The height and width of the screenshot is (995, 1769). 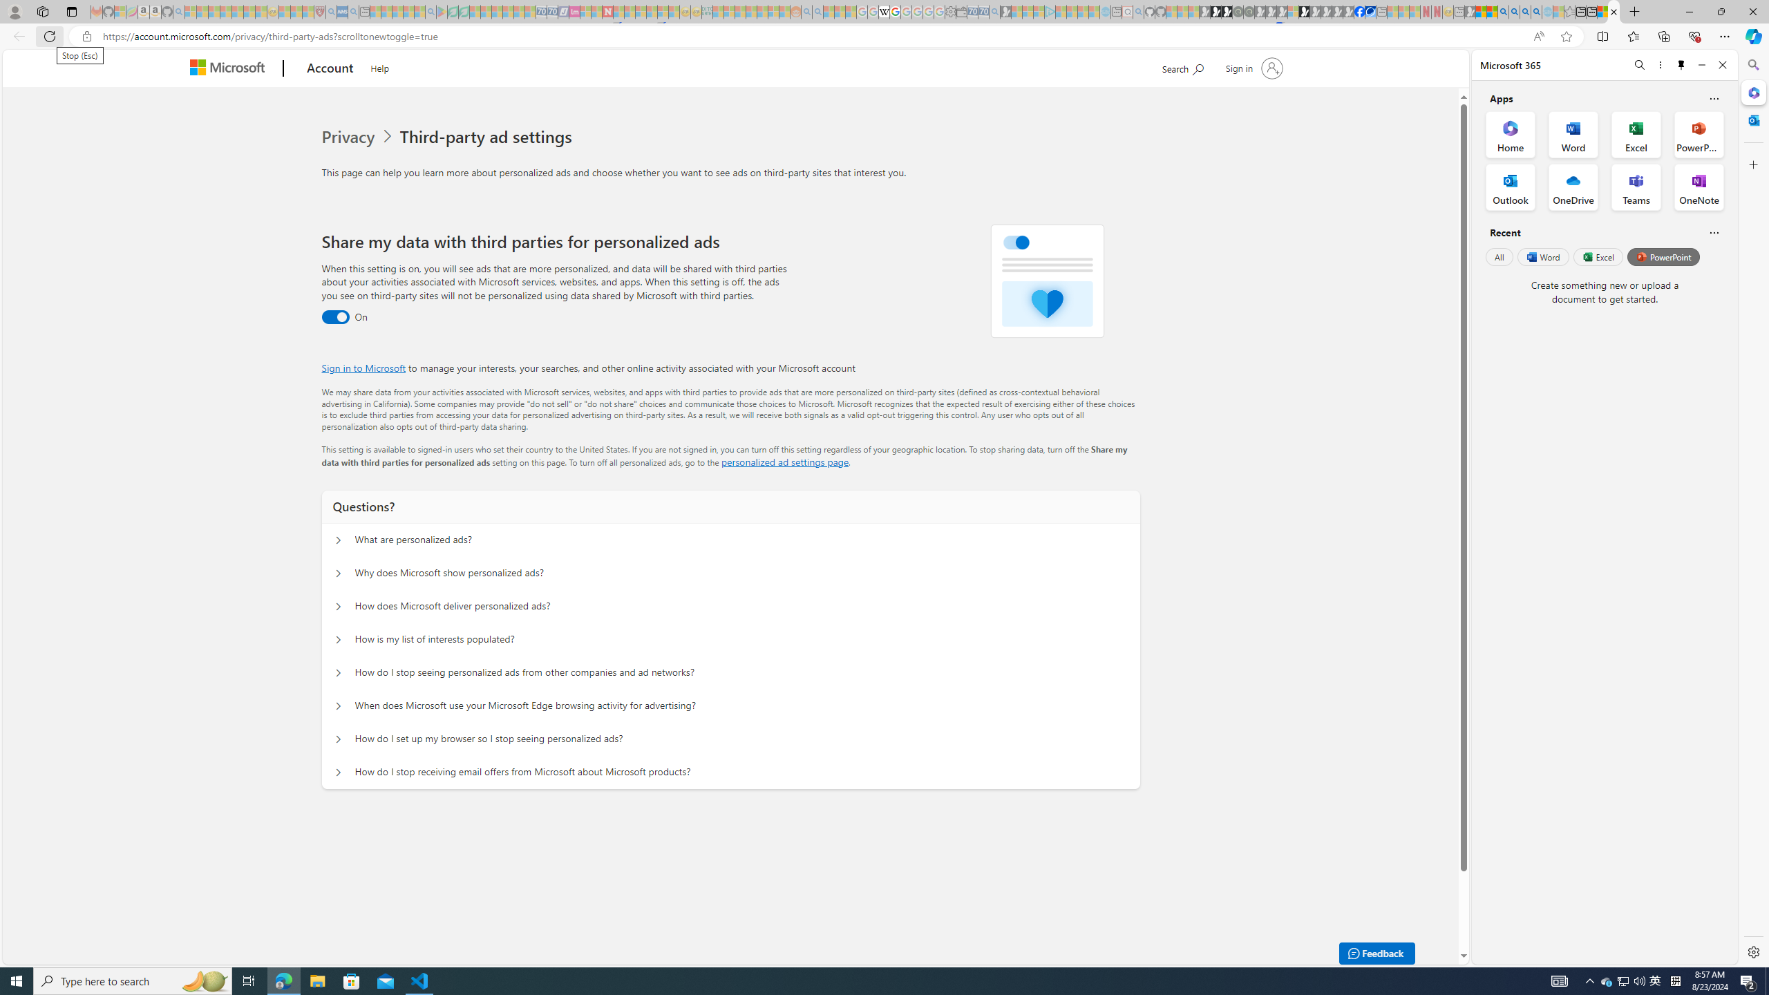 What do you see at coordinates (1681, 65) in the screenshot?
I see `Unpin side pane` at bounding box center [1681, 65].